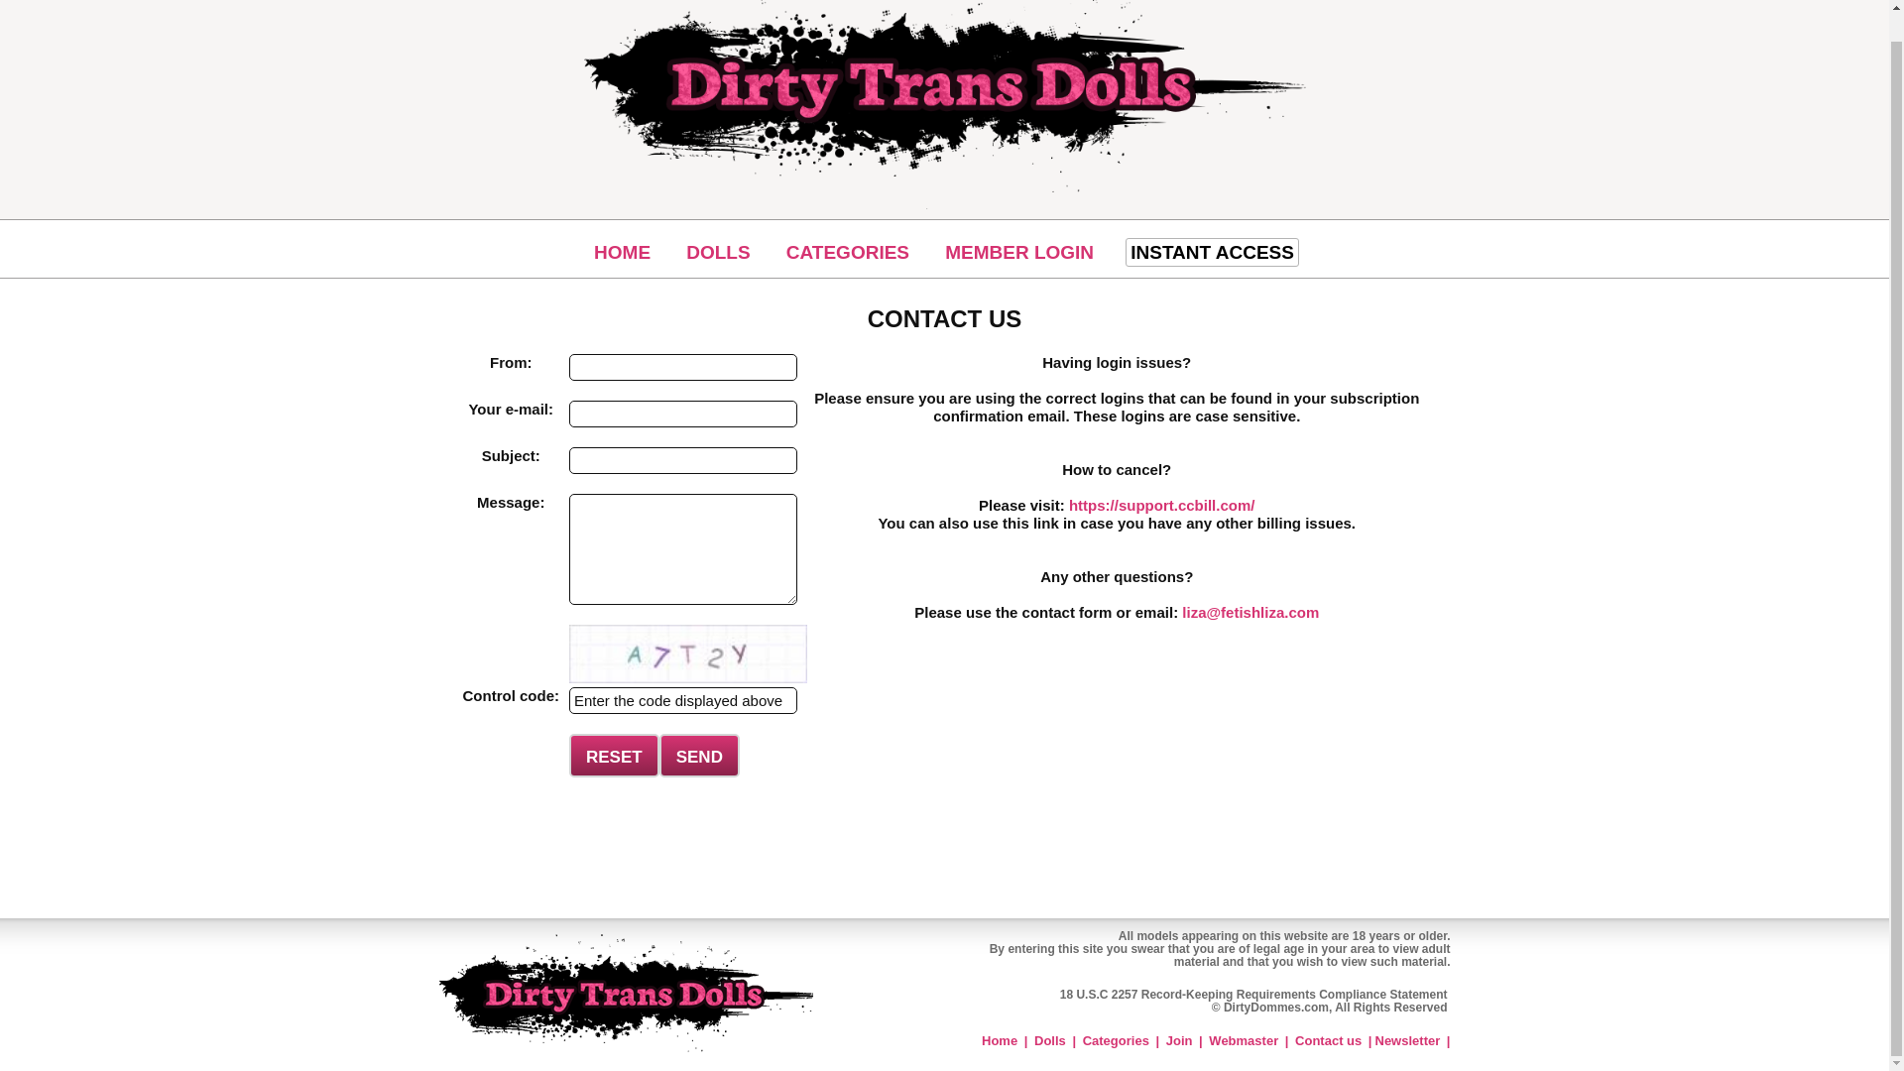 The width and height of the screenshot is (1904, 1071). Describe the element at coordinates (683, 700) in the screenshot. I see `Enter the code displayed above` at that location.